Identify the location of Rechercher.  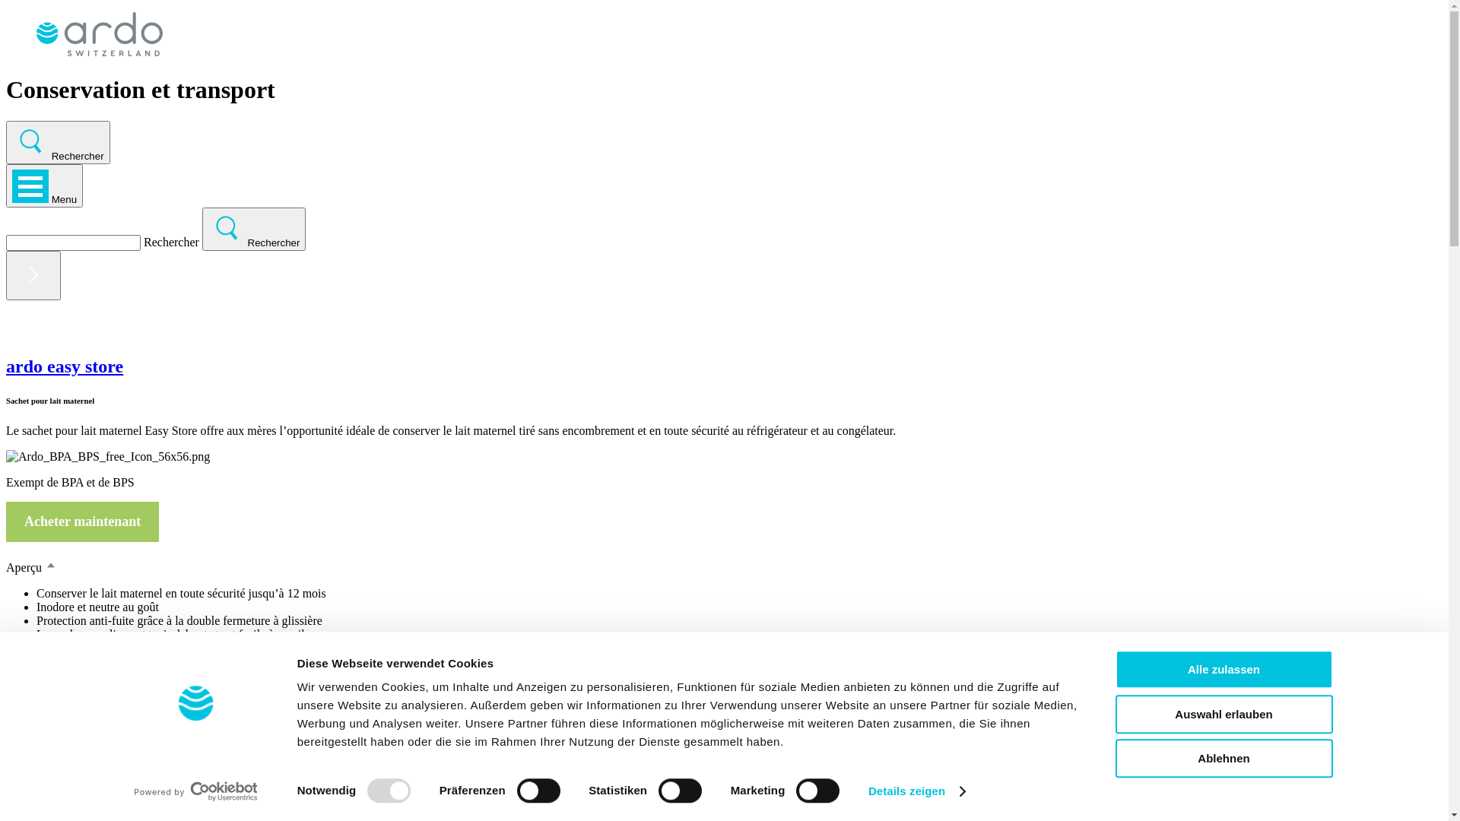
(254, 230).